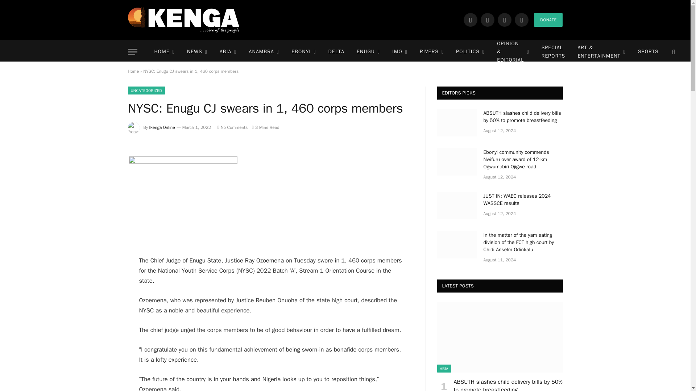 Image resolution: width=696 pixels, height=391 pixels. What do you see at coordinates (521, 20) in the screenshot?
I see `YouTube` at bounding box center [521, 20].